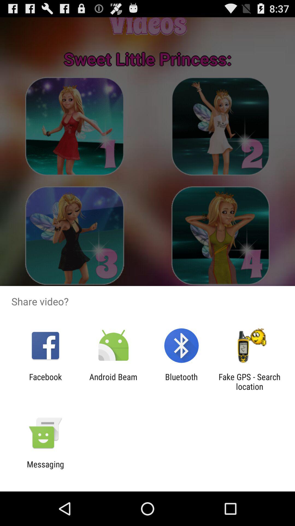  I want to click on click the item to the right of the bluetooth app, so click(249, 382).